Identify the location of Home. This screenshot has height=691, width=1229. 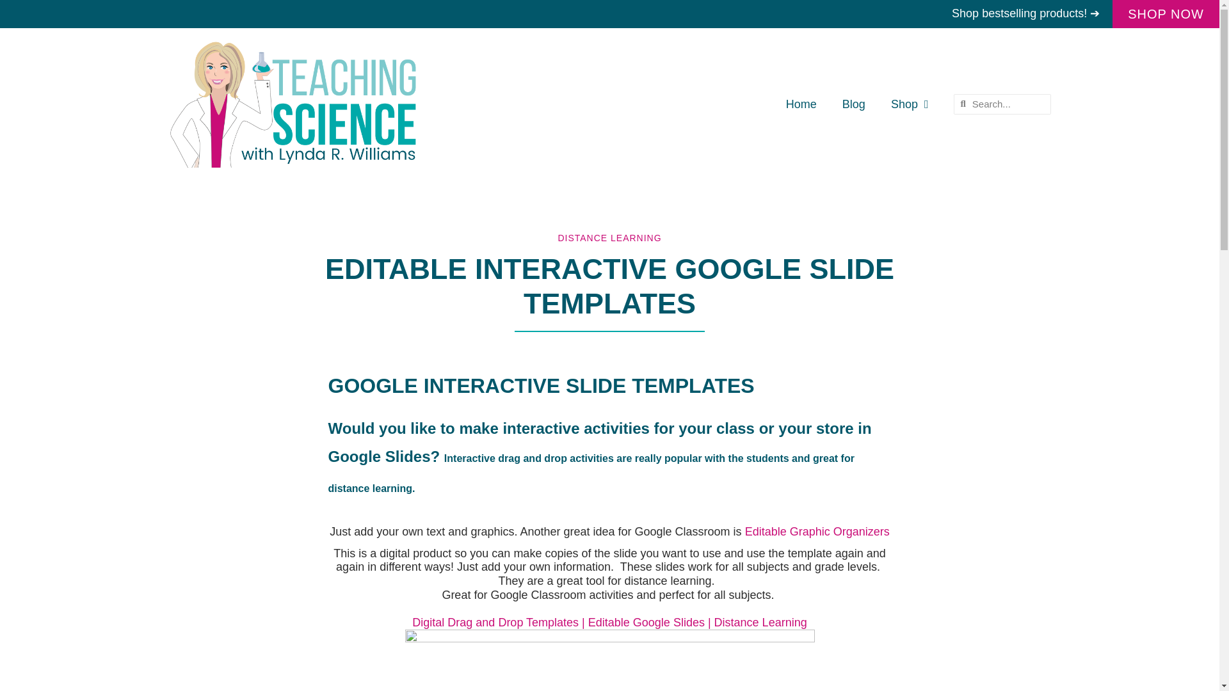
(801, 104).